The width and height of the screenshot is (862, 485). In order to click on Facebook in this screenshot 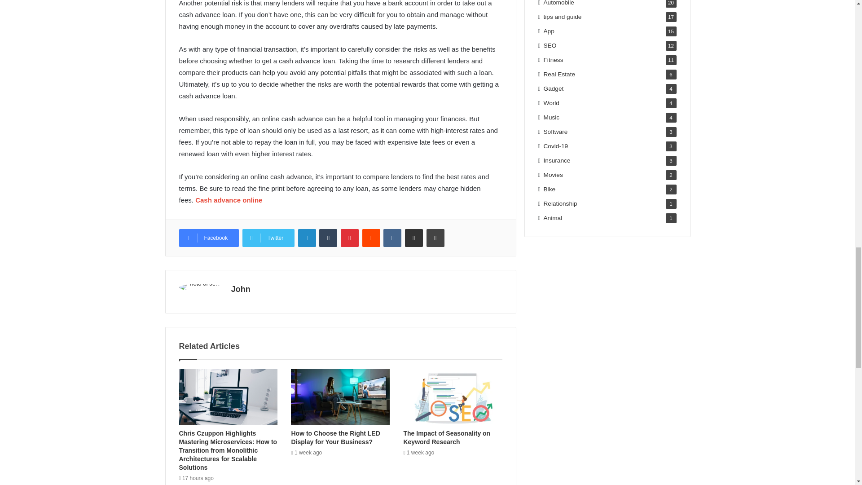, I will do `click(208, 238)`.